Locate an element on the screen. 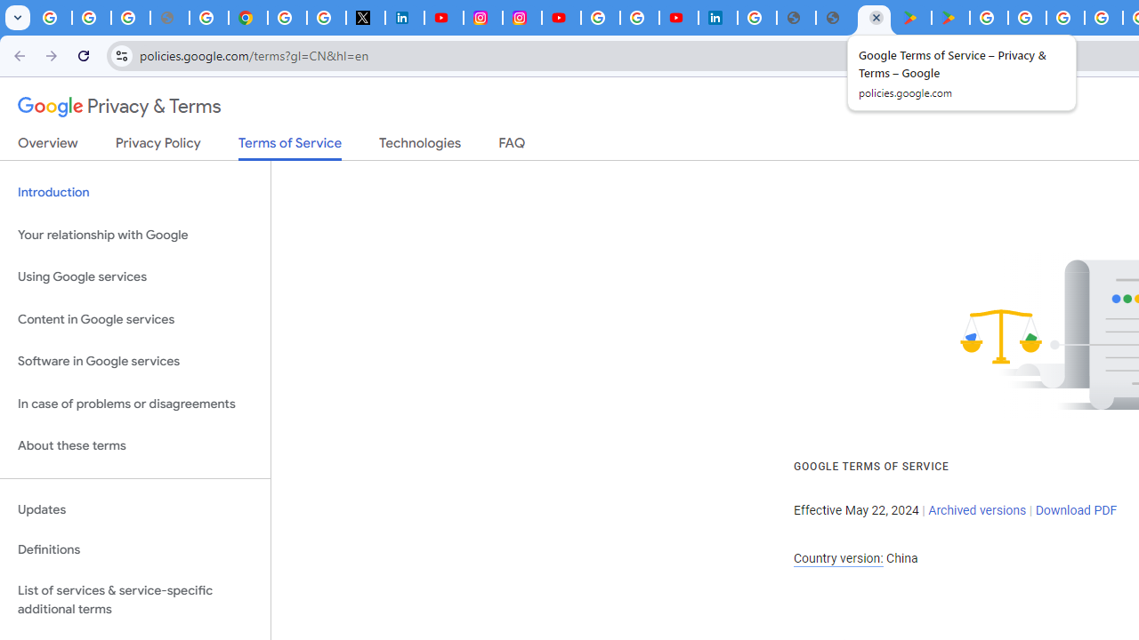  About these terms is located at coordinates (135, 446).